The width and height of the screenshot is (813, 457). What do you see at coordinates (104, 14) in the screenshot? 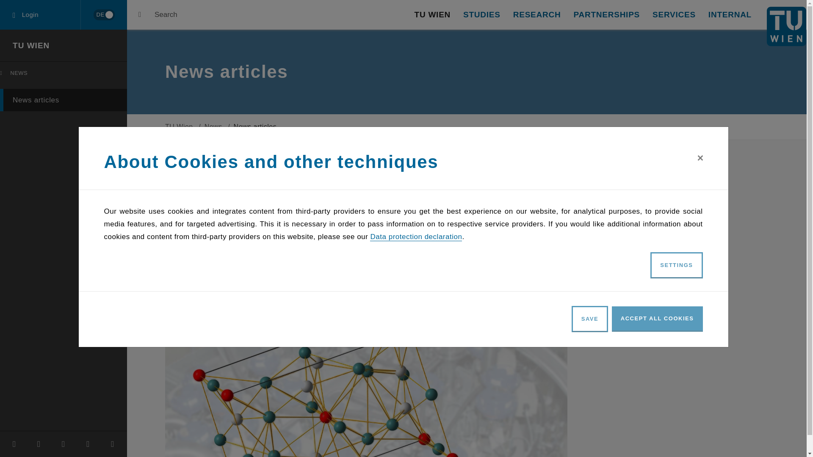
I see `Search` at bounding box center [104, 14].